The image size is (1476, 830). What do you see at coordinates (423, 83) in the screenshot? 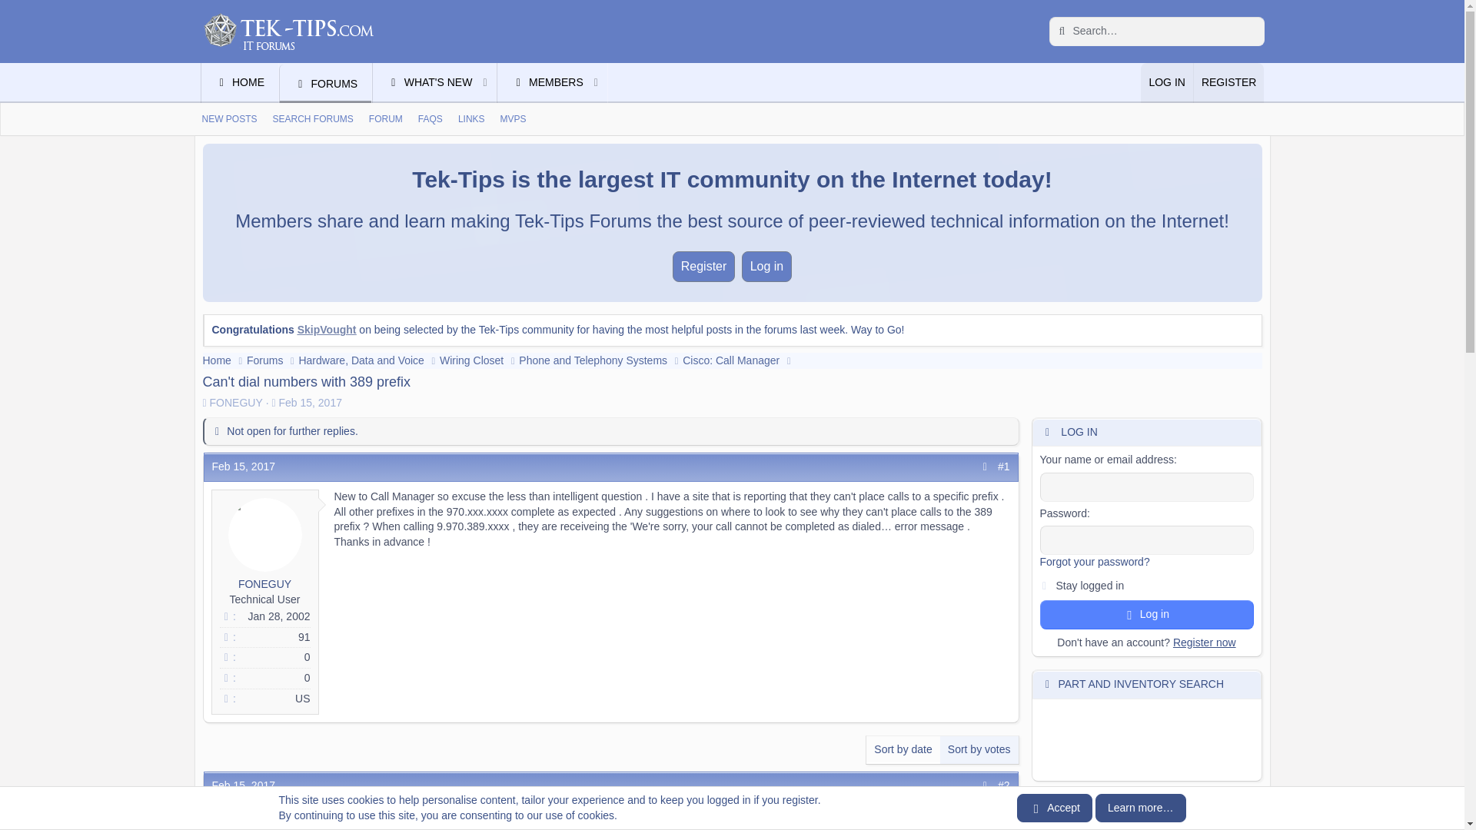
I see `WHAT'S NEW` at bounding box center [423, 83].